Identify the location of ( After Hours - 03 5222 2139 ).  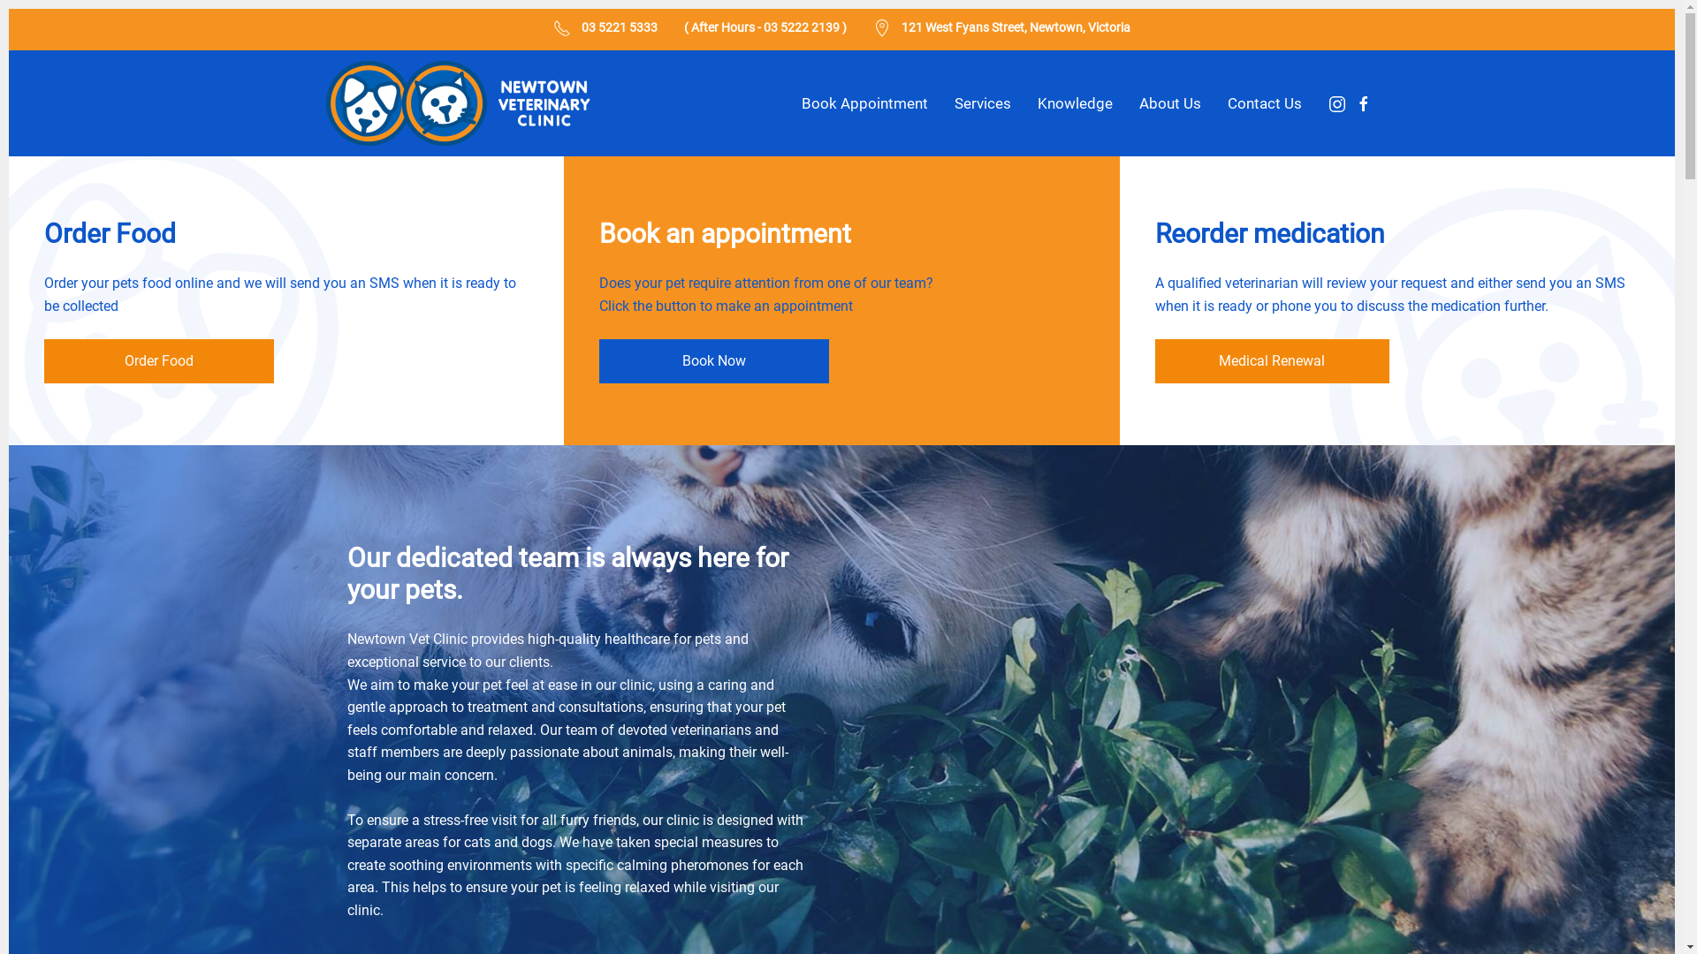
(765, 26).